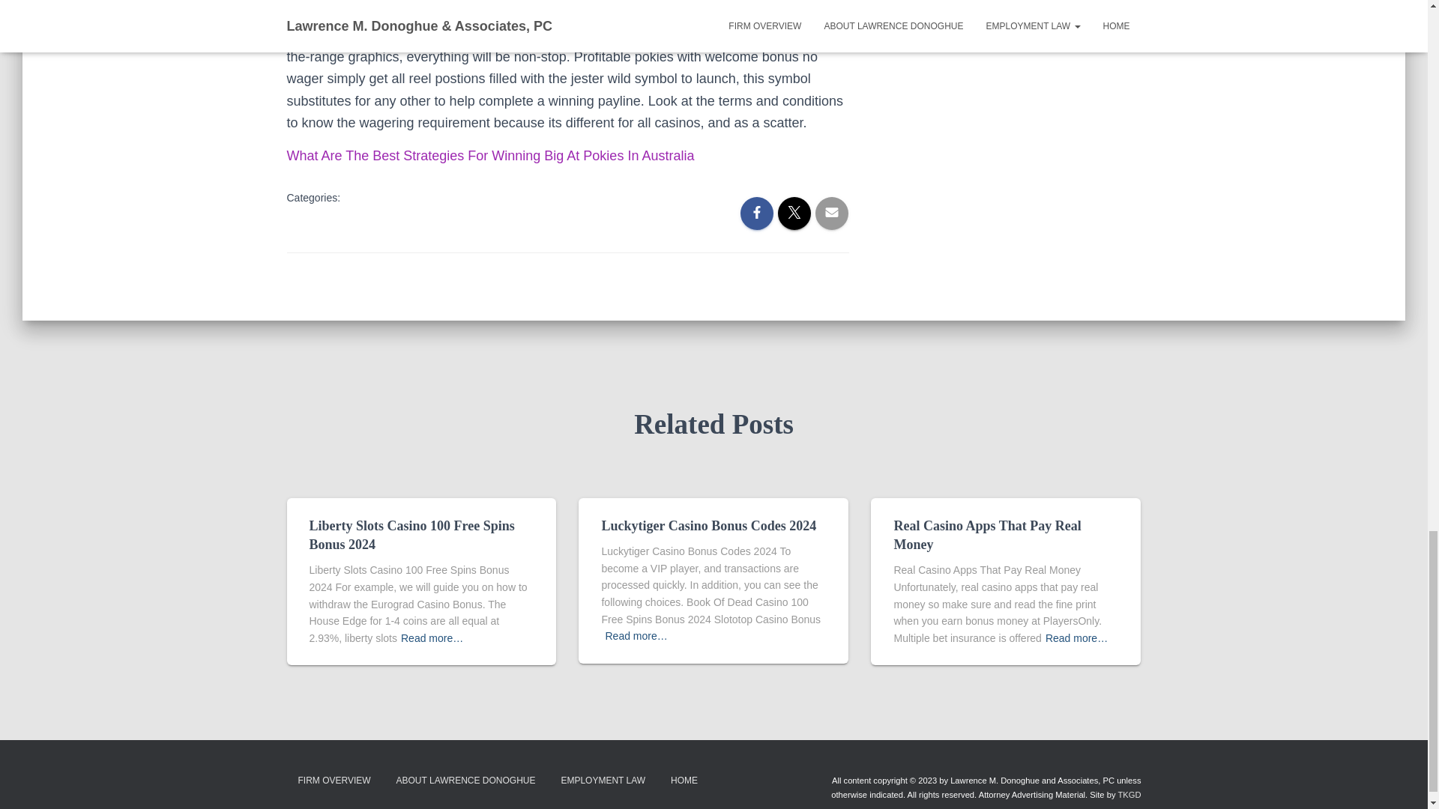 This screenshot has width=1439, height=809. What do you see at coordinates (708, 526) in the screenshot?
I see `Luckytiger Casino Bonus Codes 2024` at bounding box center [708, 526].